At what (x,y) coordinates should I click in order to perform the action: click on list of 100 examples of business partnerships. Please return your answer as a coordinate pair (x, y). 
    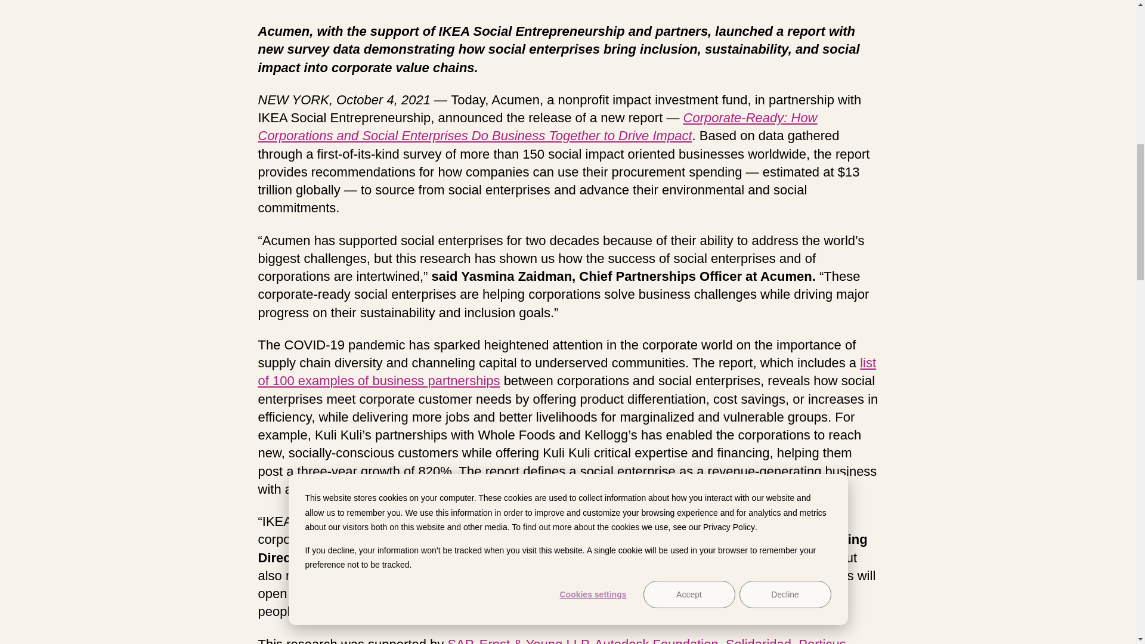
    Looking at the image, I should click on (567, 372).